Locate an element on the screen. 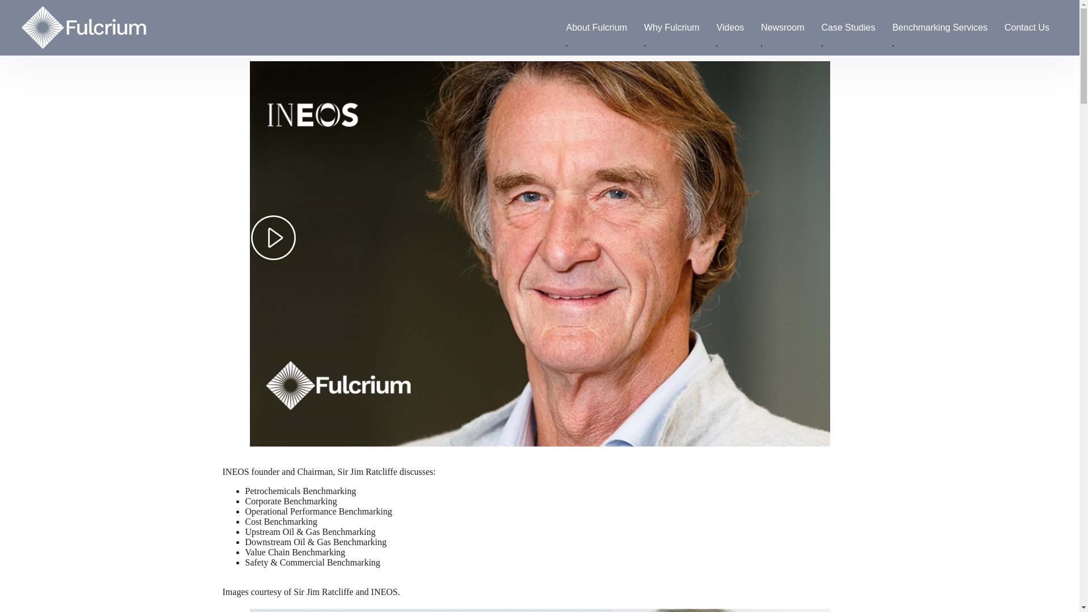 The image size is (1088, 612). Contact Us is located at coordinates (1027, 27).